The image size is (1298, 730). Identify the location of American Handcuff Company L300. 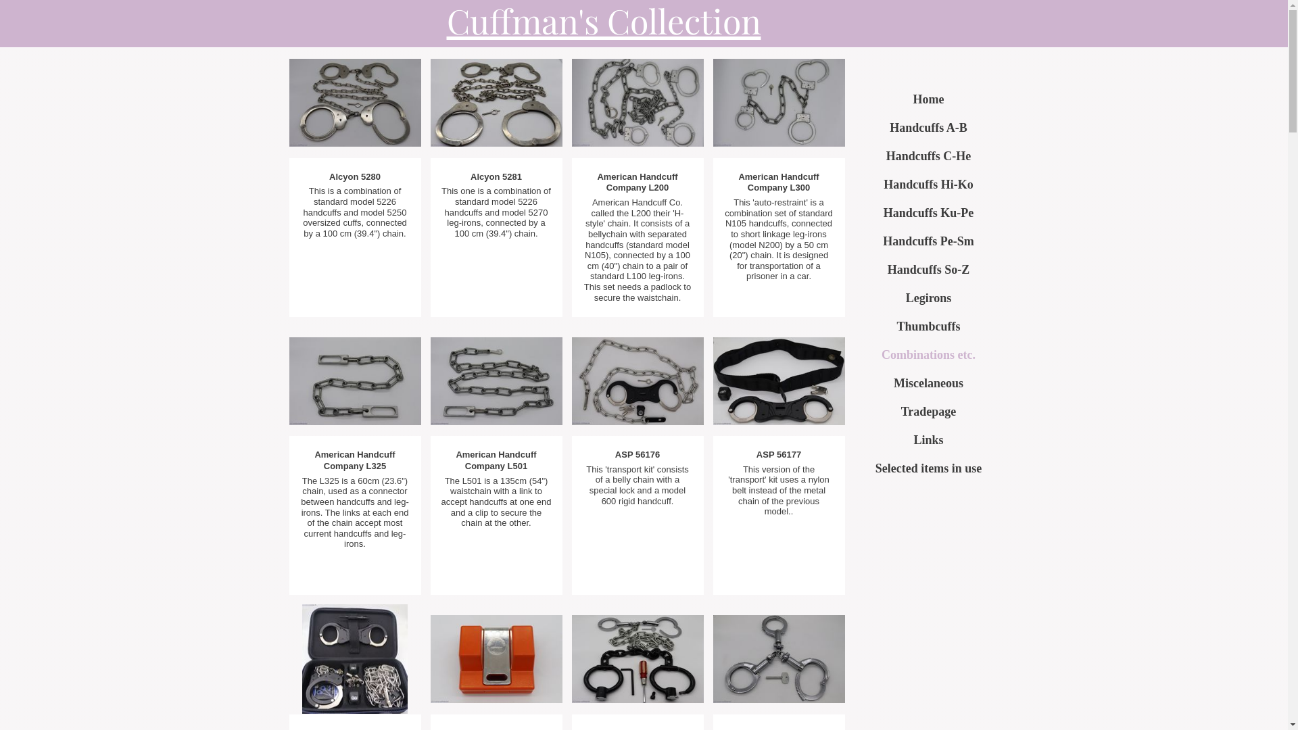
(779, 103).